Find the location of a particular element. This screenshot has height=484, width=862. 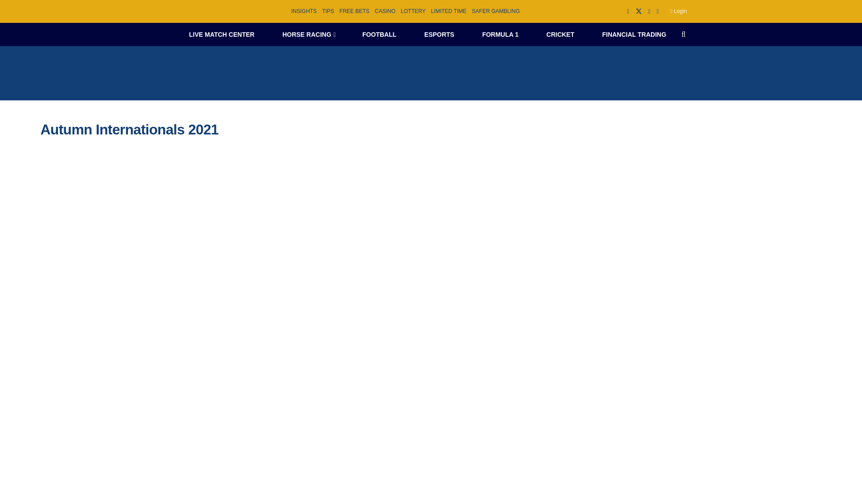

FOOTBALL is located at coordinates (379, 34).